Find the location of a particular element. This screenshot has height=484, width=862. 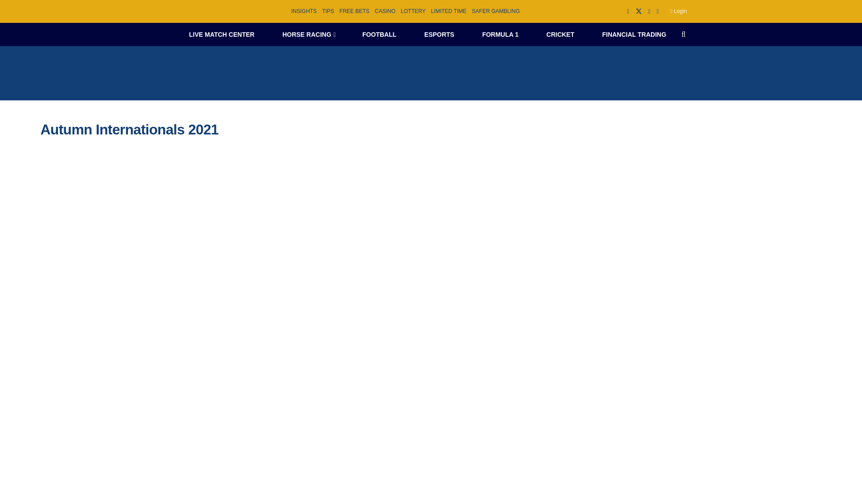

FOOTBALL is located at coordinates (379, 34).